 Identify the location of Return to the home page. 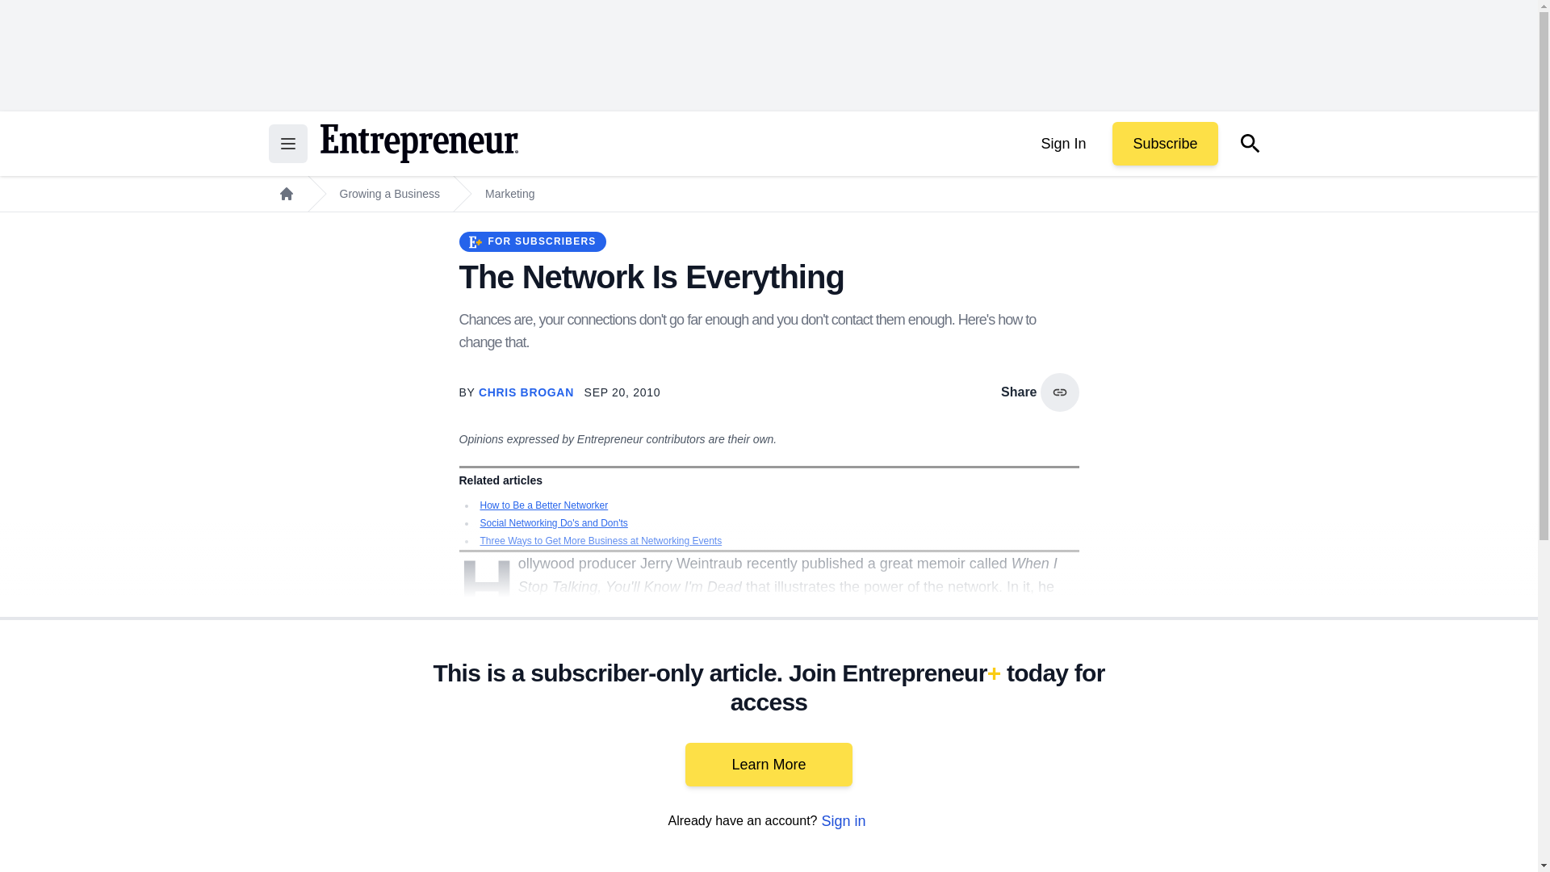
(418, 144).